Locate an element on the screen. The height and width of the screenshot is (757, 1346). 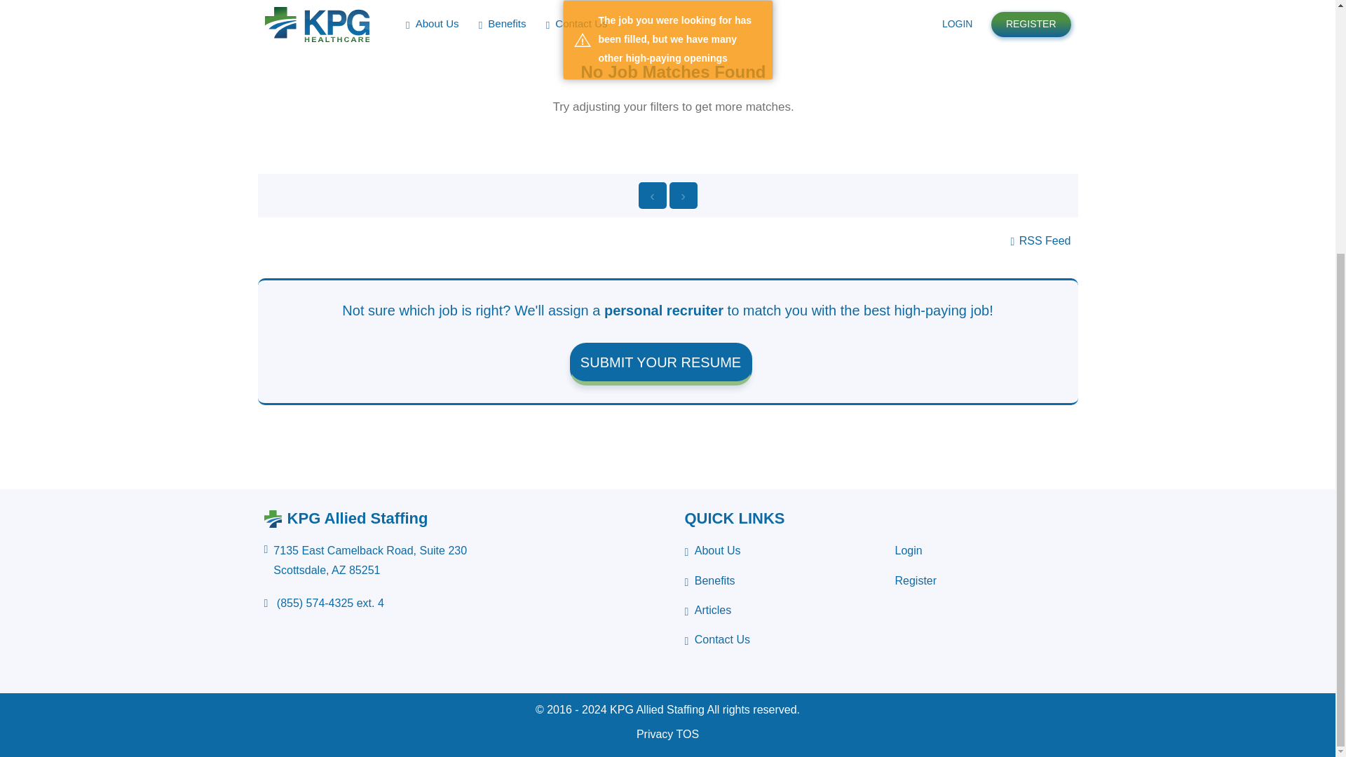
Privacy is located at coordinates (655, 734).